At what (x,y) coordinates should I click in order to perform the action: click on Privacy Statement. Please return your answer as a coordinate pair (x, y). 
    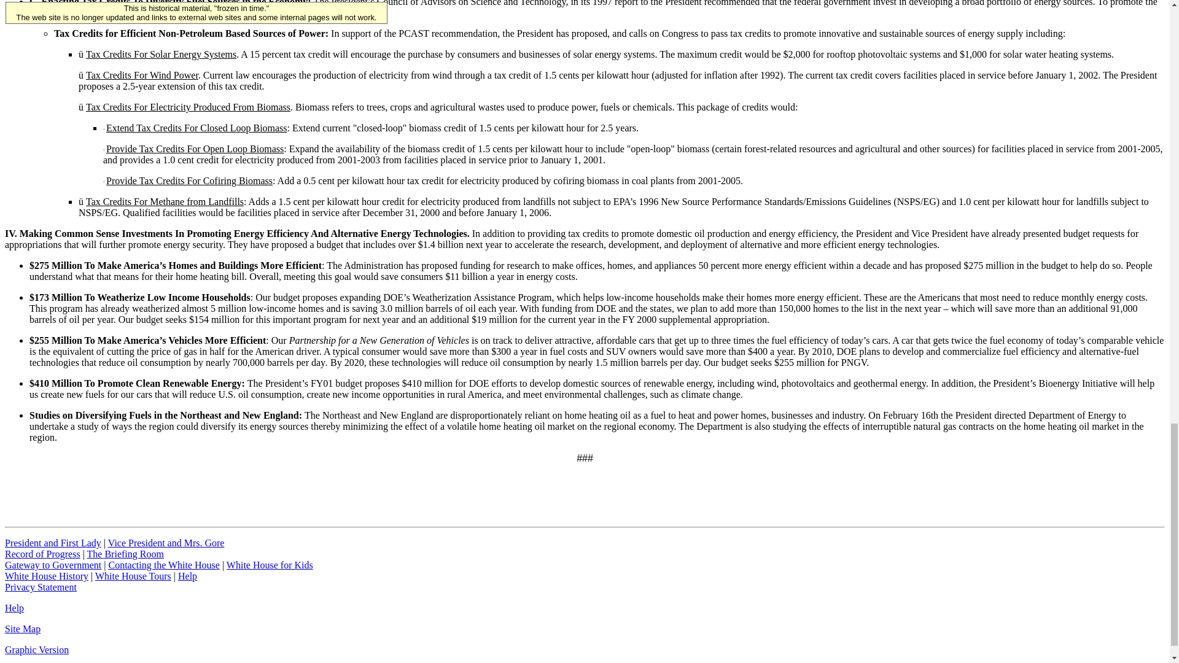
    Looking at the image, I should click on (41, 587).